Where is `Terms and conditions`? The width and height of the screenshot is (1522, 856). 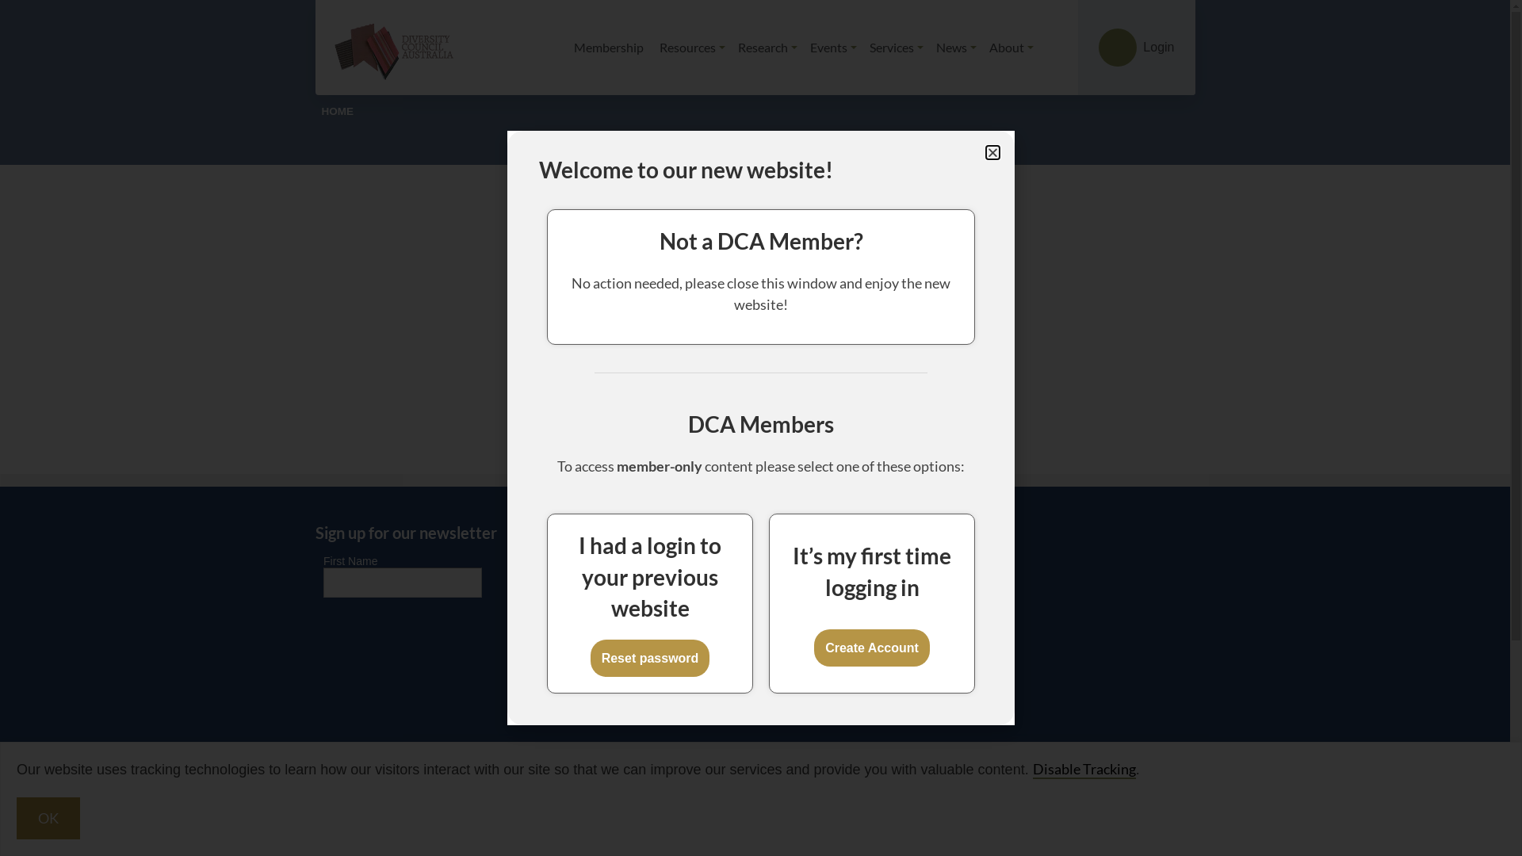
Terms and conditions is located at coordinates (370, 747).